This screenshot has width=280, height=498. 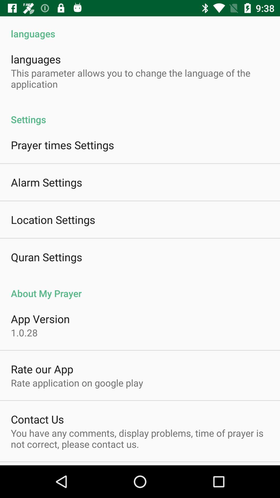 I want to click on choose item above quran settings, so click(x=53, y=219).